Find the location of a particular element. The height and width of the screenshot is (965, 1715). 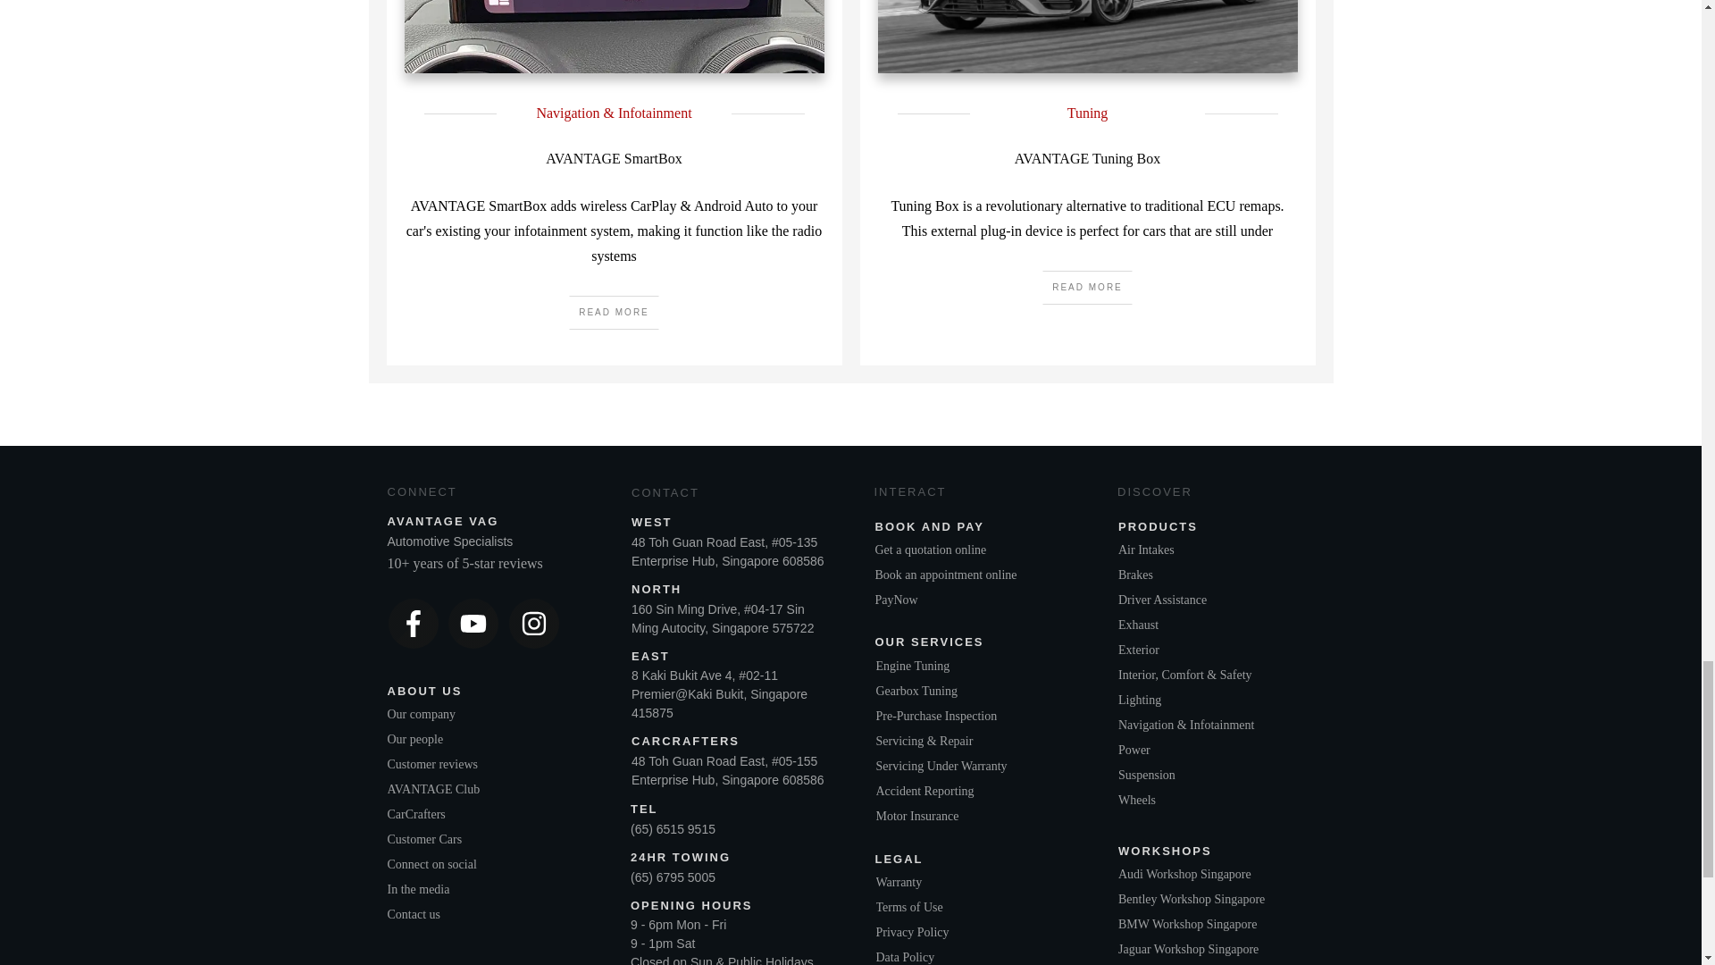

Tuning is located at coordinates (1087, 113).